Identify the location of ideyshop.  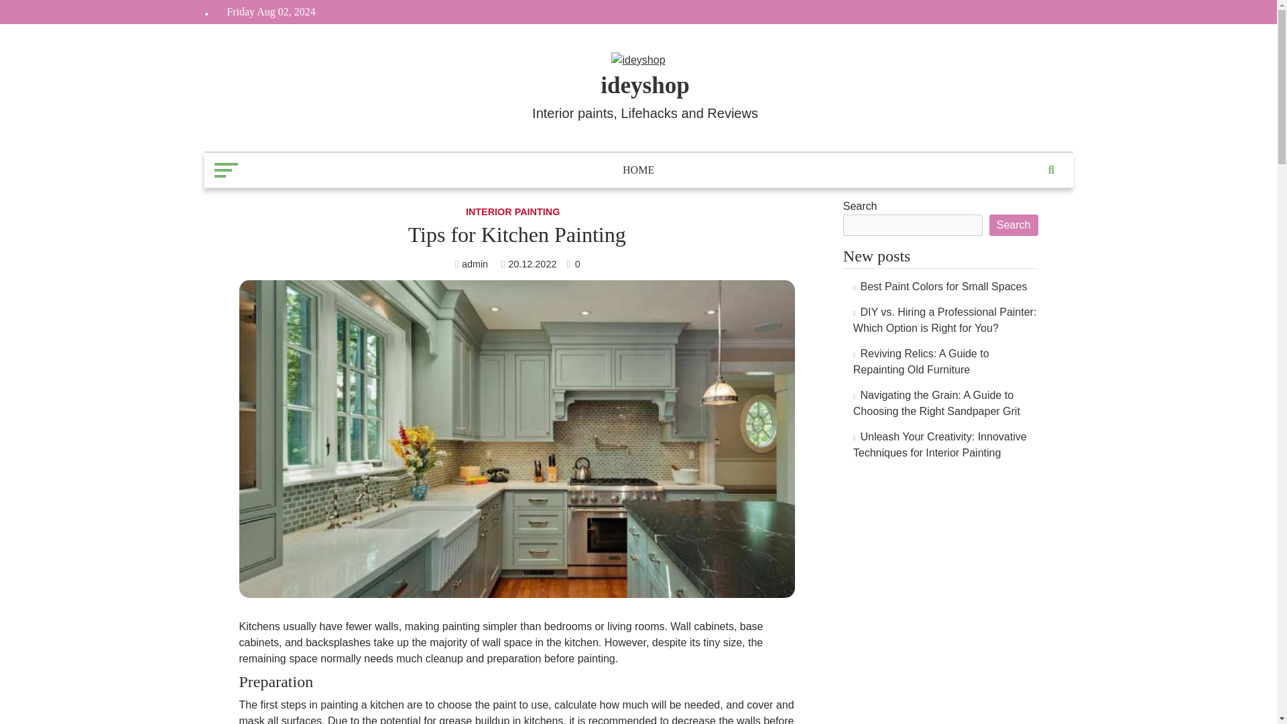
(645, 85).